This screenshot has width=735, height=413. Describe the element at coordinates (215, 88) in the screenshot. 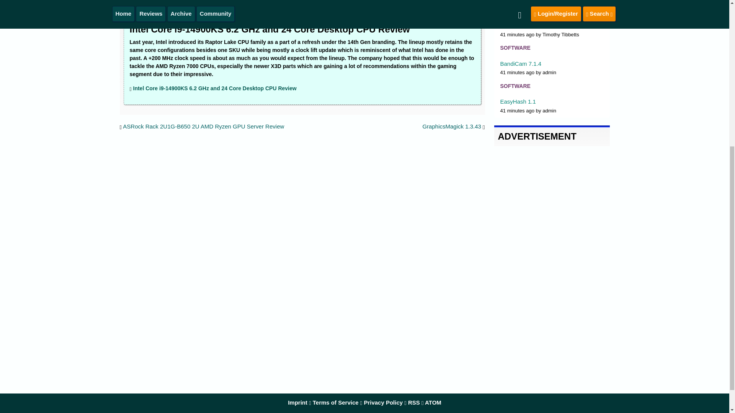

I see `Intel Core i9-14900KS 6.2 GHz and 24 Core Desktop CPU Review` at that location.